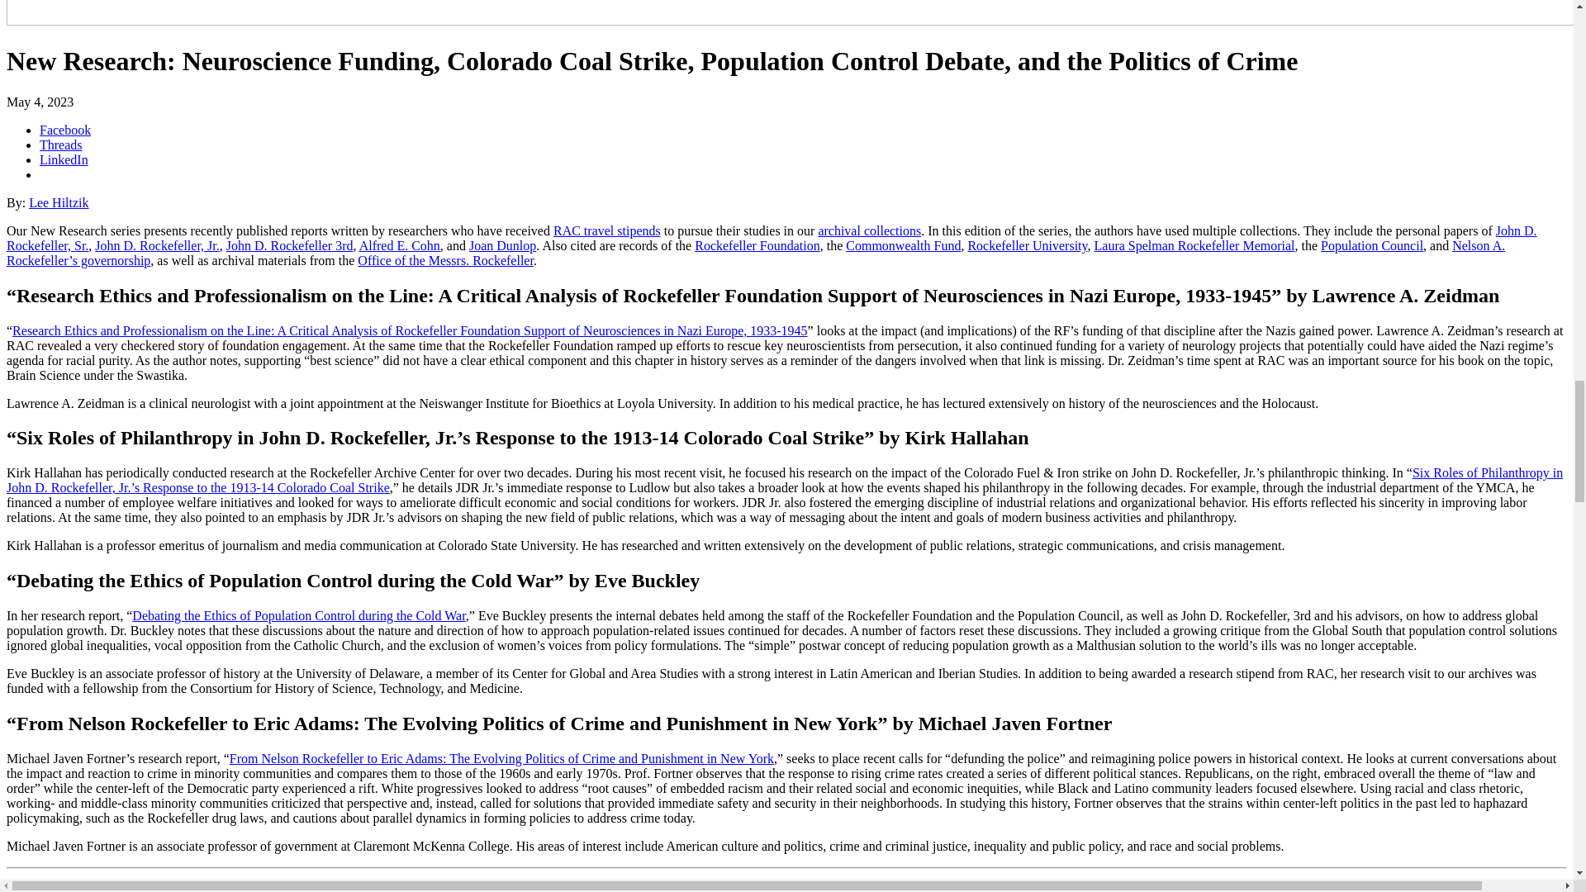  What do you see at coordinates (64, 159) in the screenshot?
I see `Click to share on LinkedIn` at bounding box center [64, 159].